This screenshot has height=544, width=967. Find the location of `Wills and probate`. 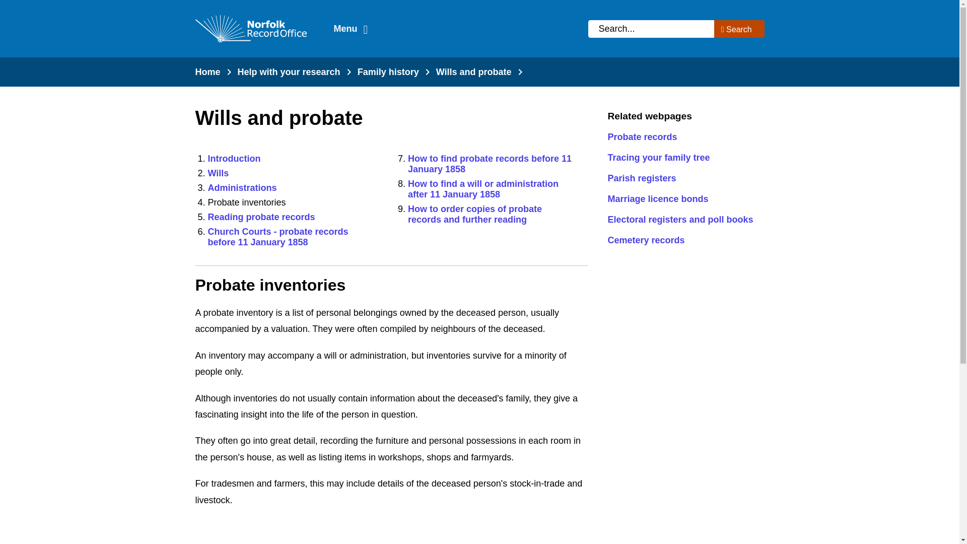

Wills and probate is located at coordinates (473, 72).